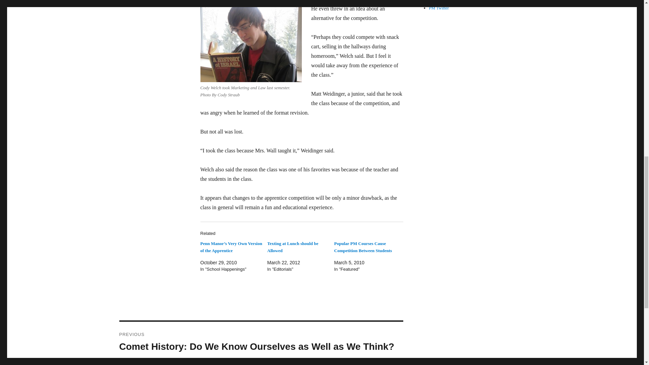 This screenshot has width=649, height=365. What do you see at coordinates (292, 247) in the screenshot?
I see `Texting at Lunch should be Allowed` at bounding box center [292, 247].